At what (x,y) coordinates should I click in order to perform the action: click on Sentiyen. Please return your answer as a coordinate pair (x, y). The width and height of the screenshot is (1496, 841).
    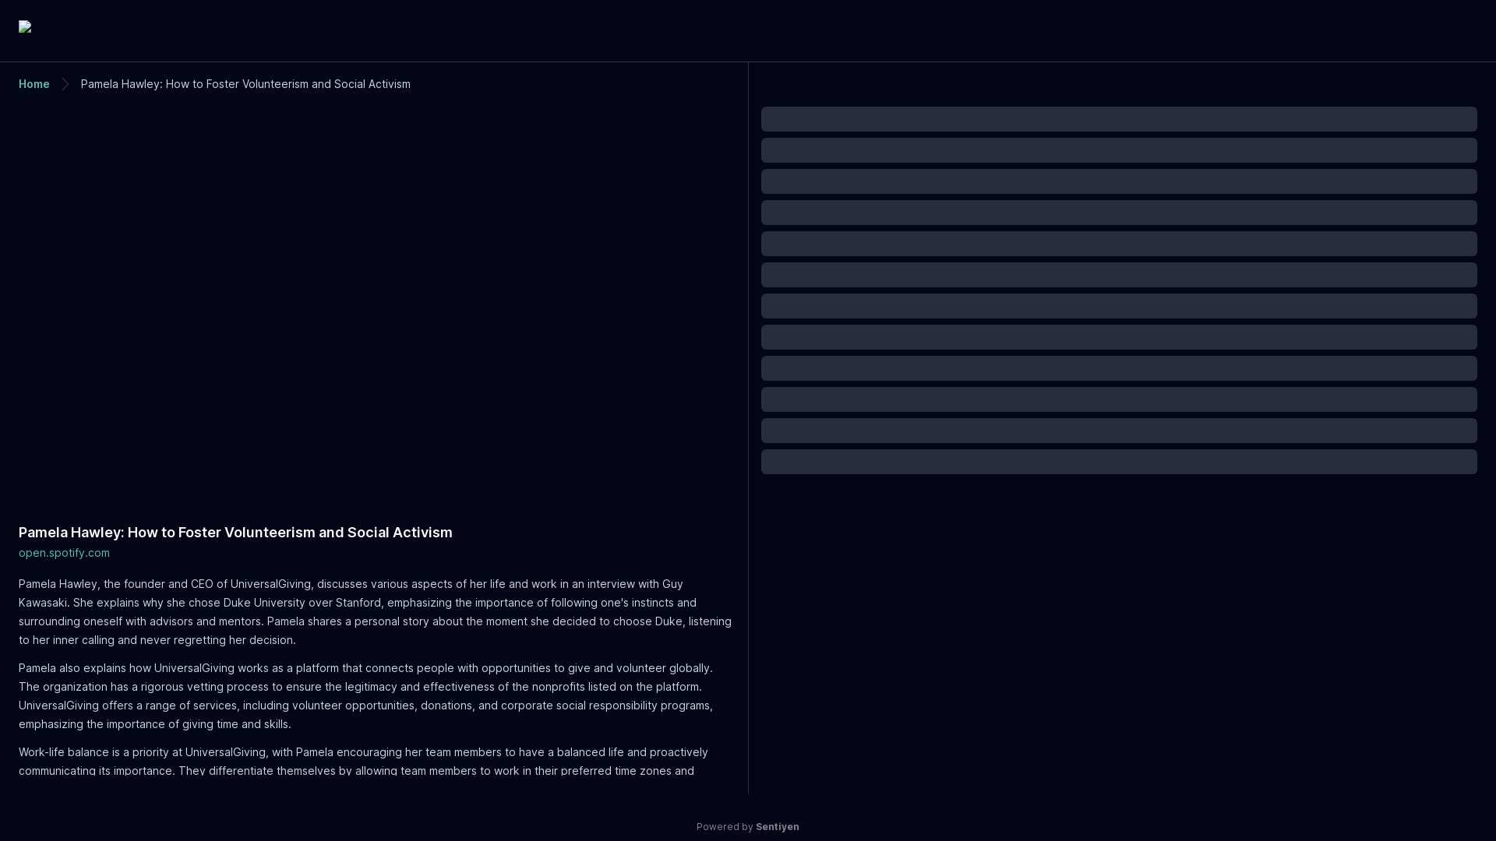
    Looking at the image, I should click on (777, 827).